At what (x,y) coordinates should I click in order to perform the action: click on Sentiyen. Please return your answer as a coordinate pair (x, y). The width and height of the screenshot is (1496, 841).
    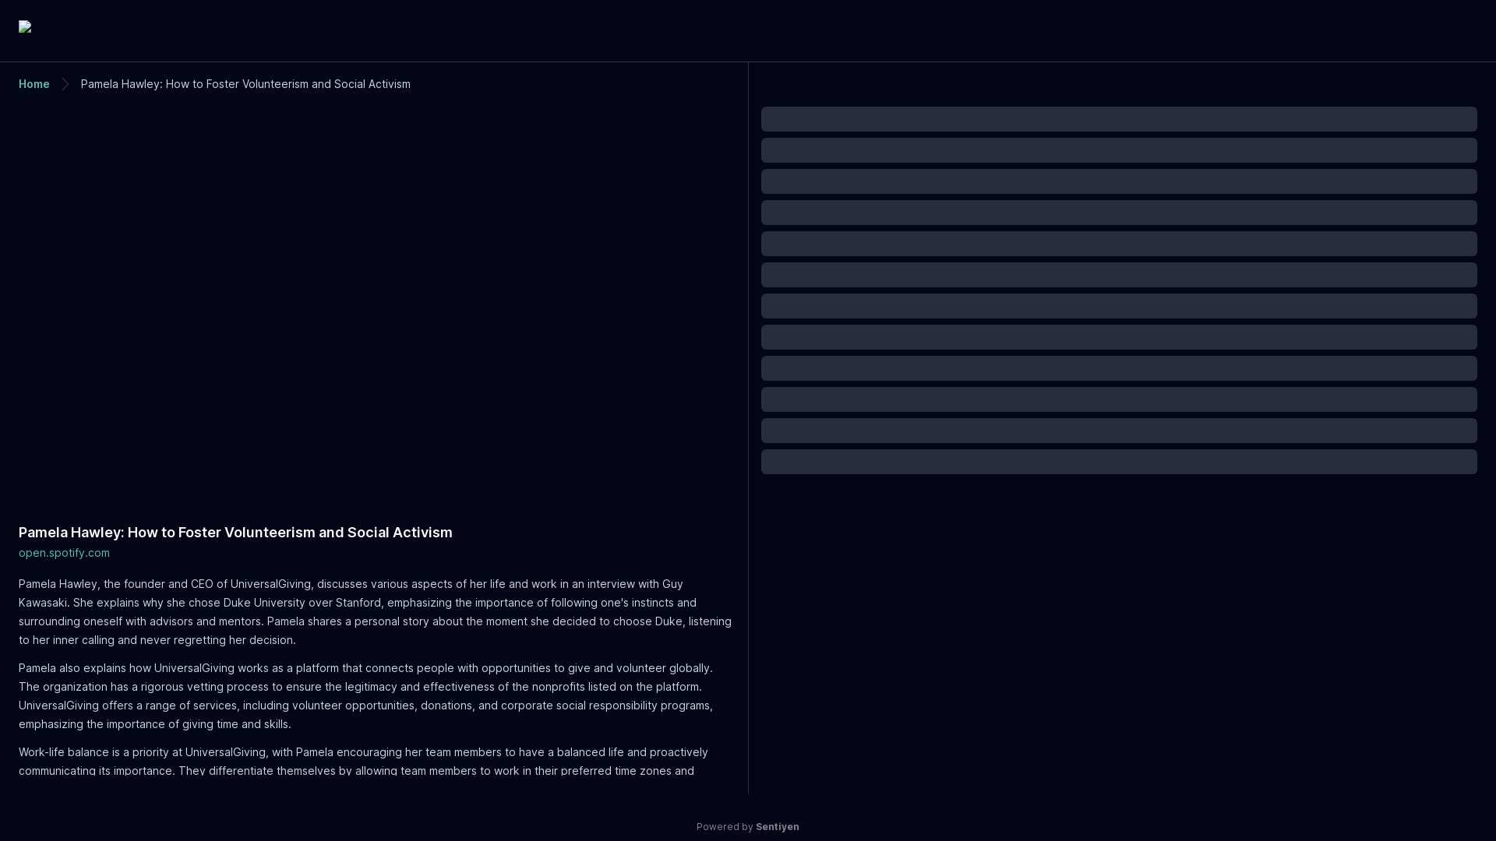
    Looking at the image, I should click on (777, 827).